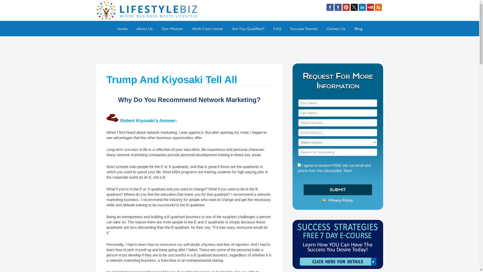 Image resolution: width=483 pixels, height=272 pixels. I want to click on Work From Home, so click(207, 29).